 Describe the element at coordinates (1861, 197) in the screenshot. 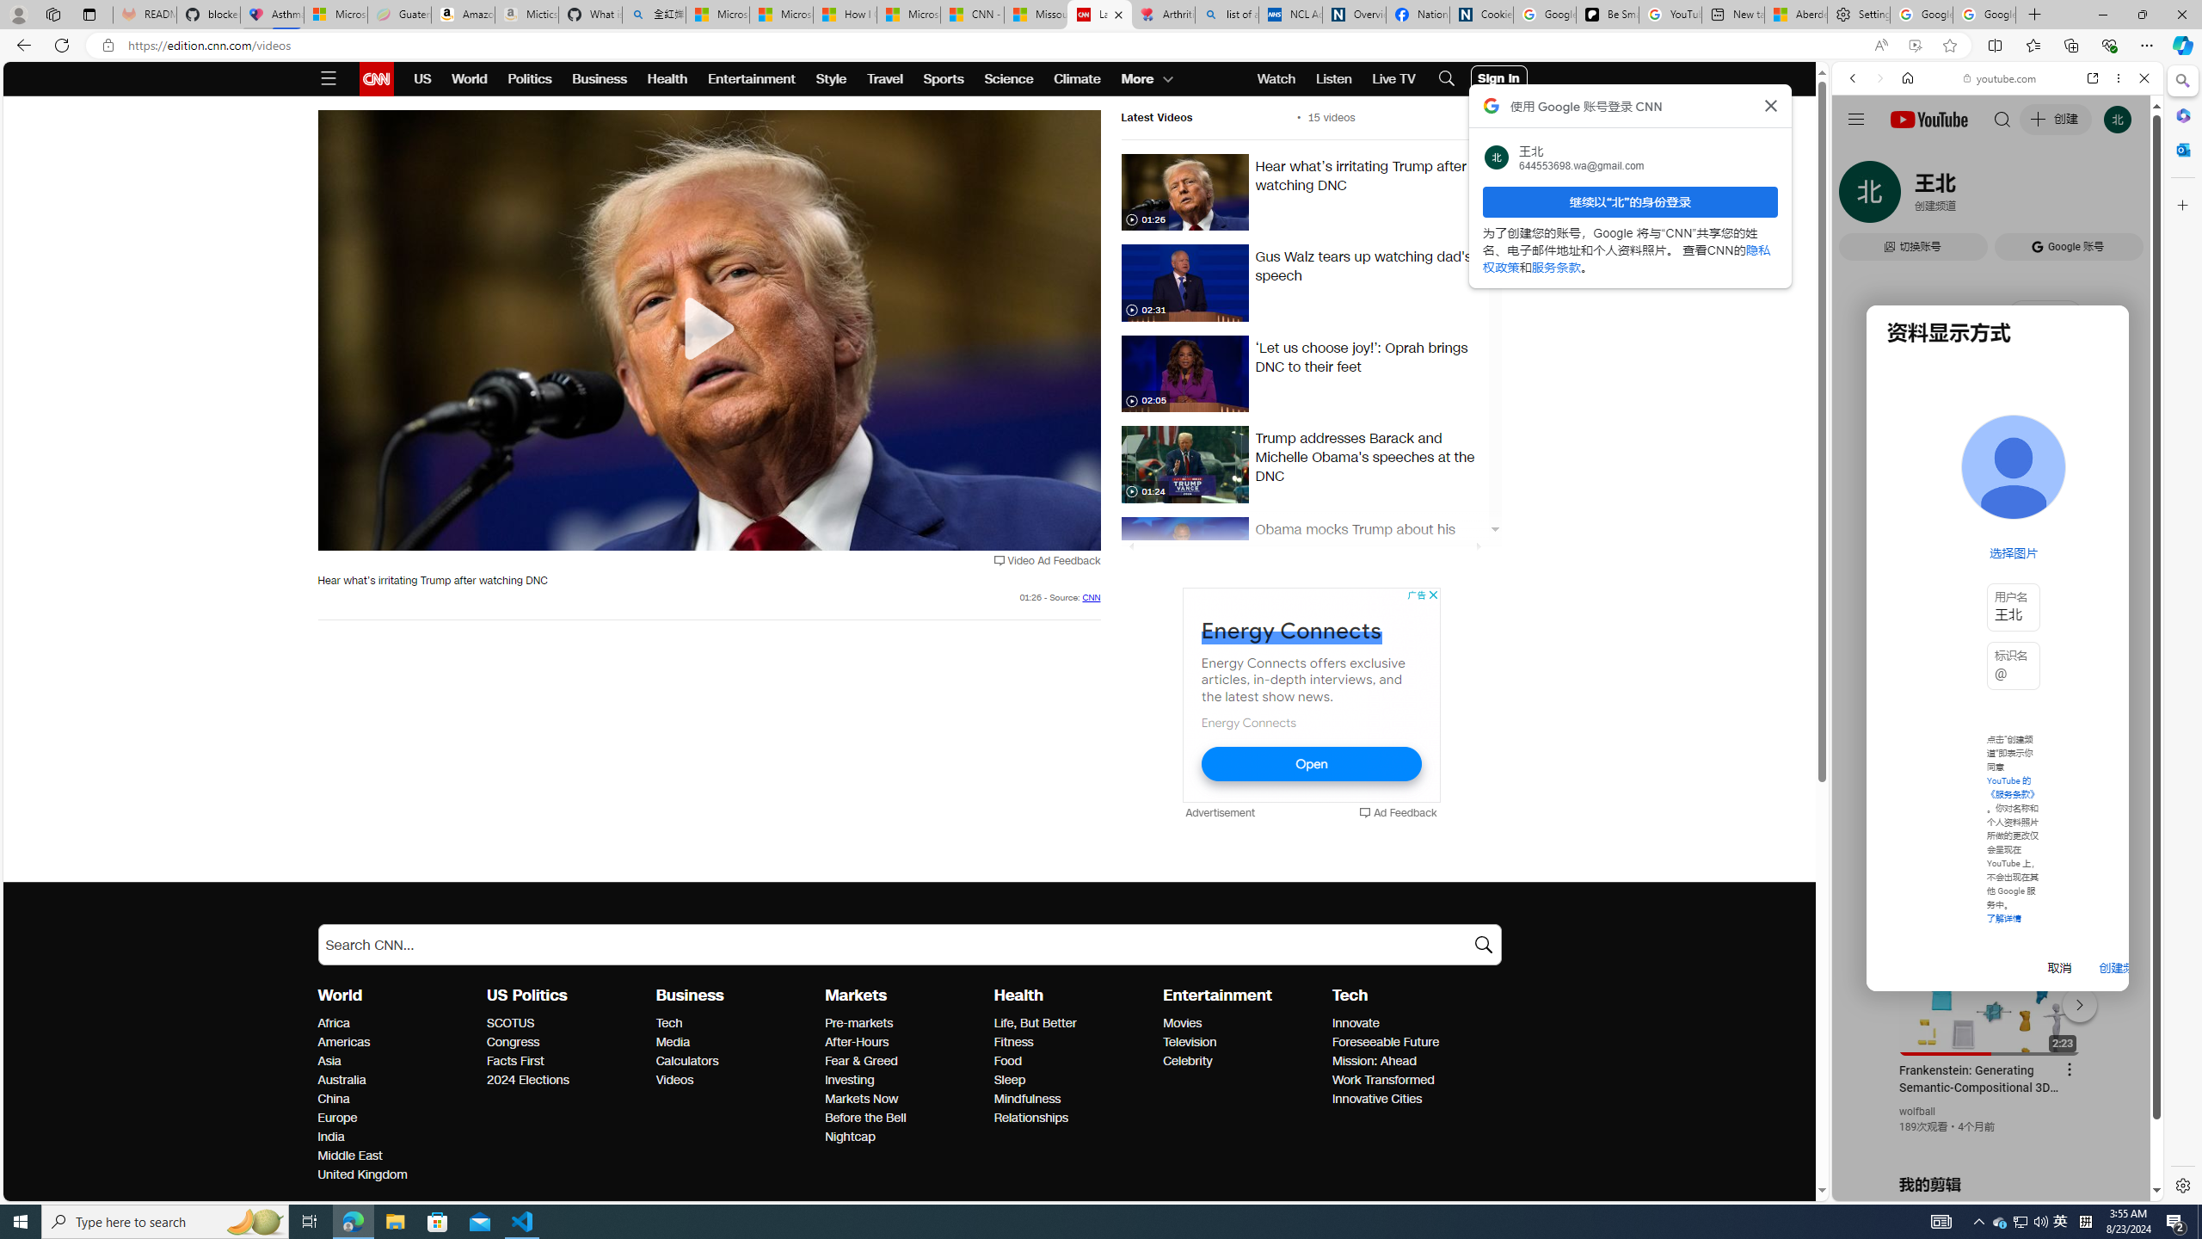

I see `WEB  ` at that location.